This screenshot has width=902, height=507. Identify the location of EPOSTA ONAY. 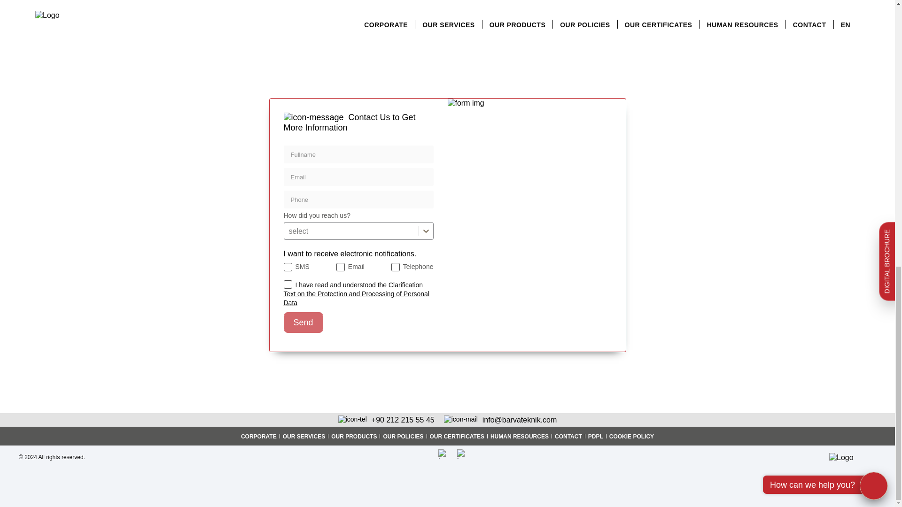
(340, 267).